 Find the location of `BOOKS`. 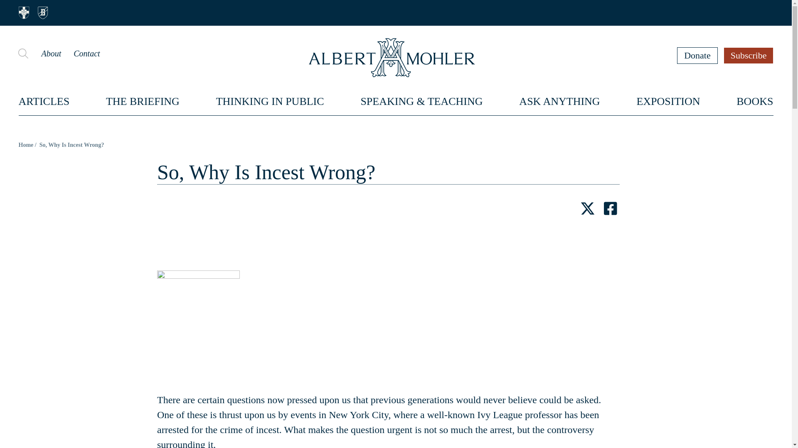

BOOKS is located at coordinates (755, 101).